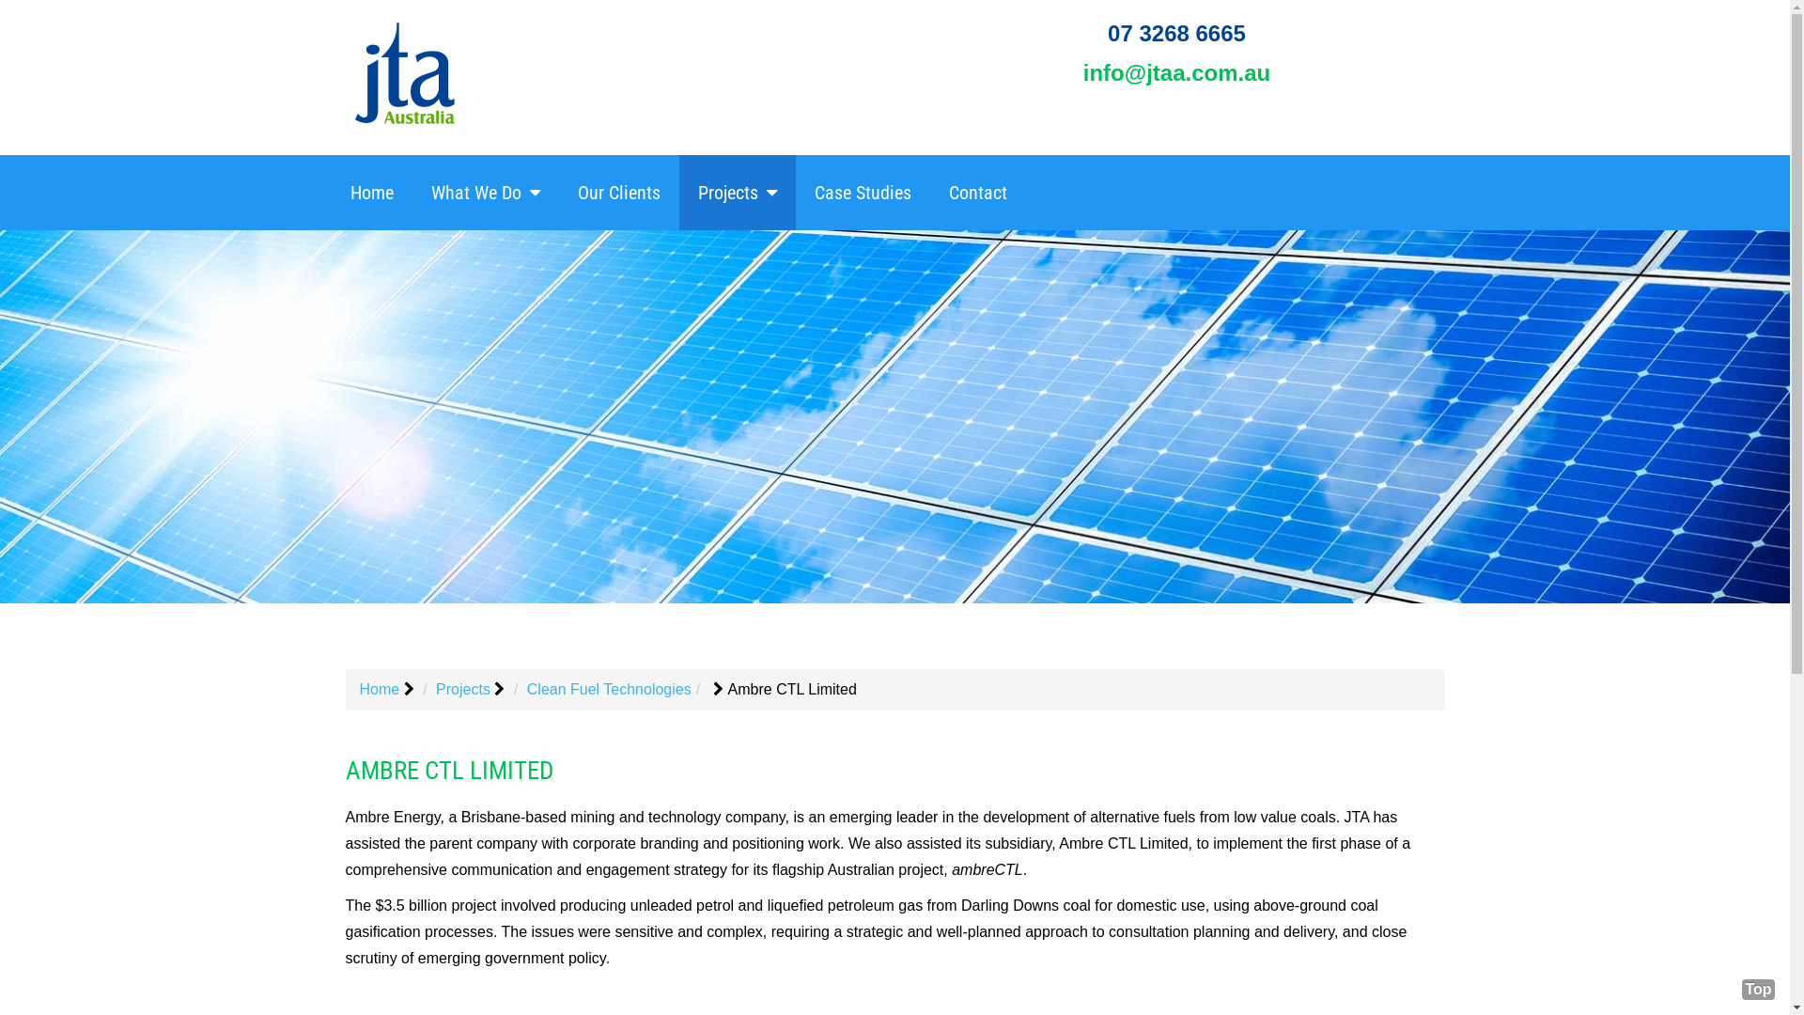 Image resolution: width=1804 pixels, height=1015 pixels. What do you see at coordinates (978, 193) in the screenshot?
I see `Contact` at bounding box center [978, 193].